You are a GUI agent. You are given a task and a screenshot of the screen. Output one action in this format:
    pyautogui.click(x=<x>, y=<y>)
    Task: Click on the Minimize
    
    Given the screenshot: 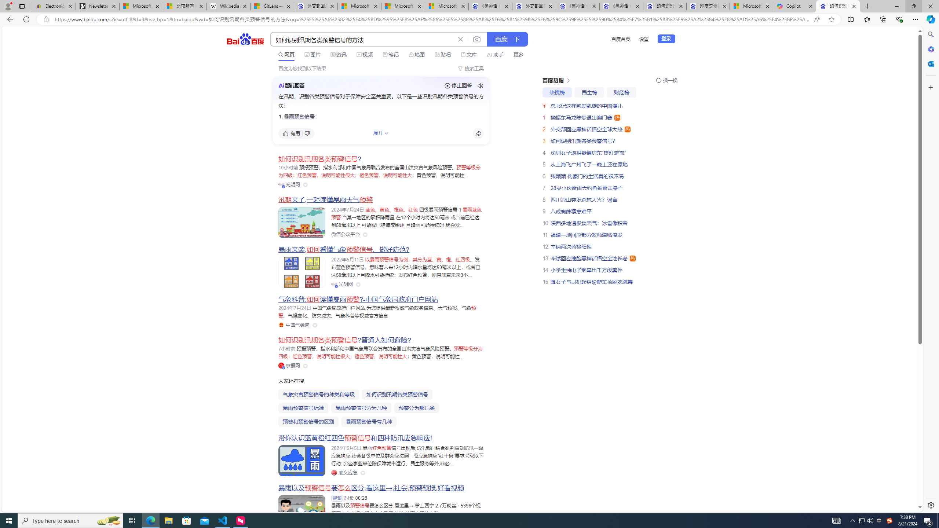 What is the action you would take?
    pyautogui.click(x=896, y=6)
    